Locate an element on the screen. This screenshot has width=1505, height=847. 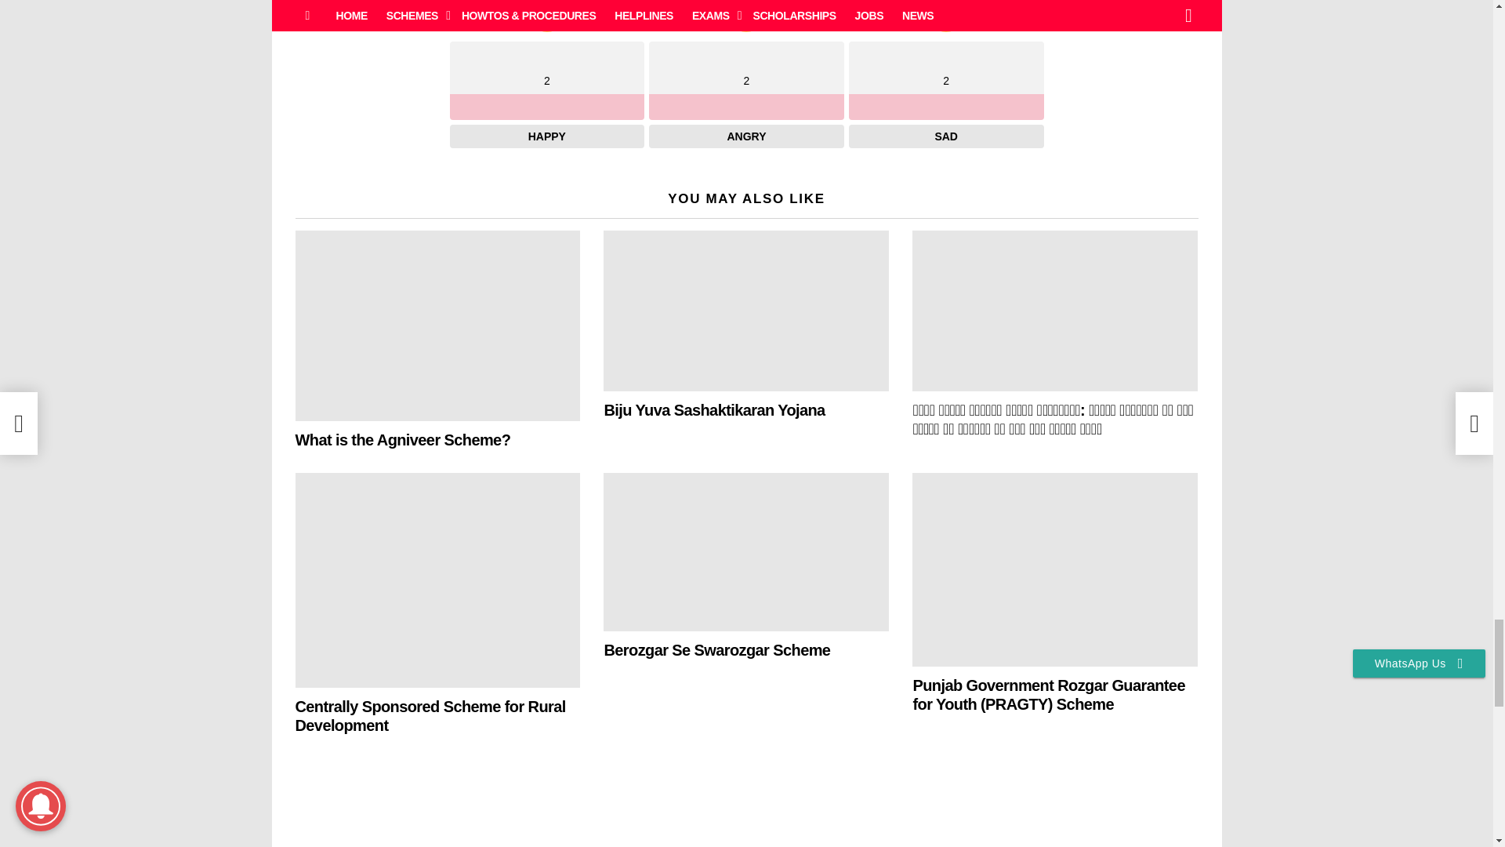
Berozgar Se Swarozgar Scheme is located at coordinates (746, 551).